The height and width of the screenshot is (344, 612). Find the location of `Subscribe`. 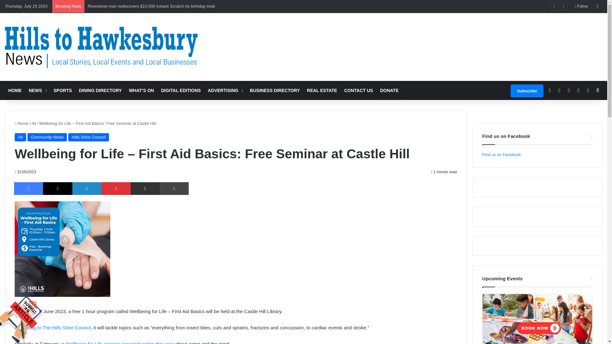

Subscribe is located at coordinates (527, 90).